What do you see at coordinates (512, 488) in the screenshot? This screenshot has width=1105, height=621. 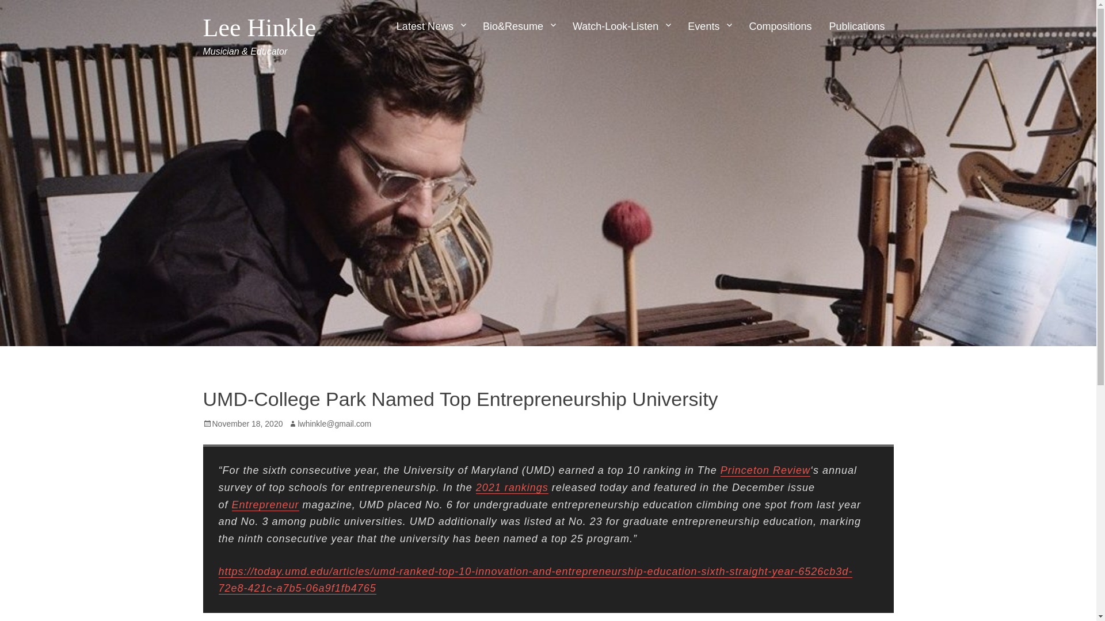 I see `2021 rankings` at bounding box center [512, 488].